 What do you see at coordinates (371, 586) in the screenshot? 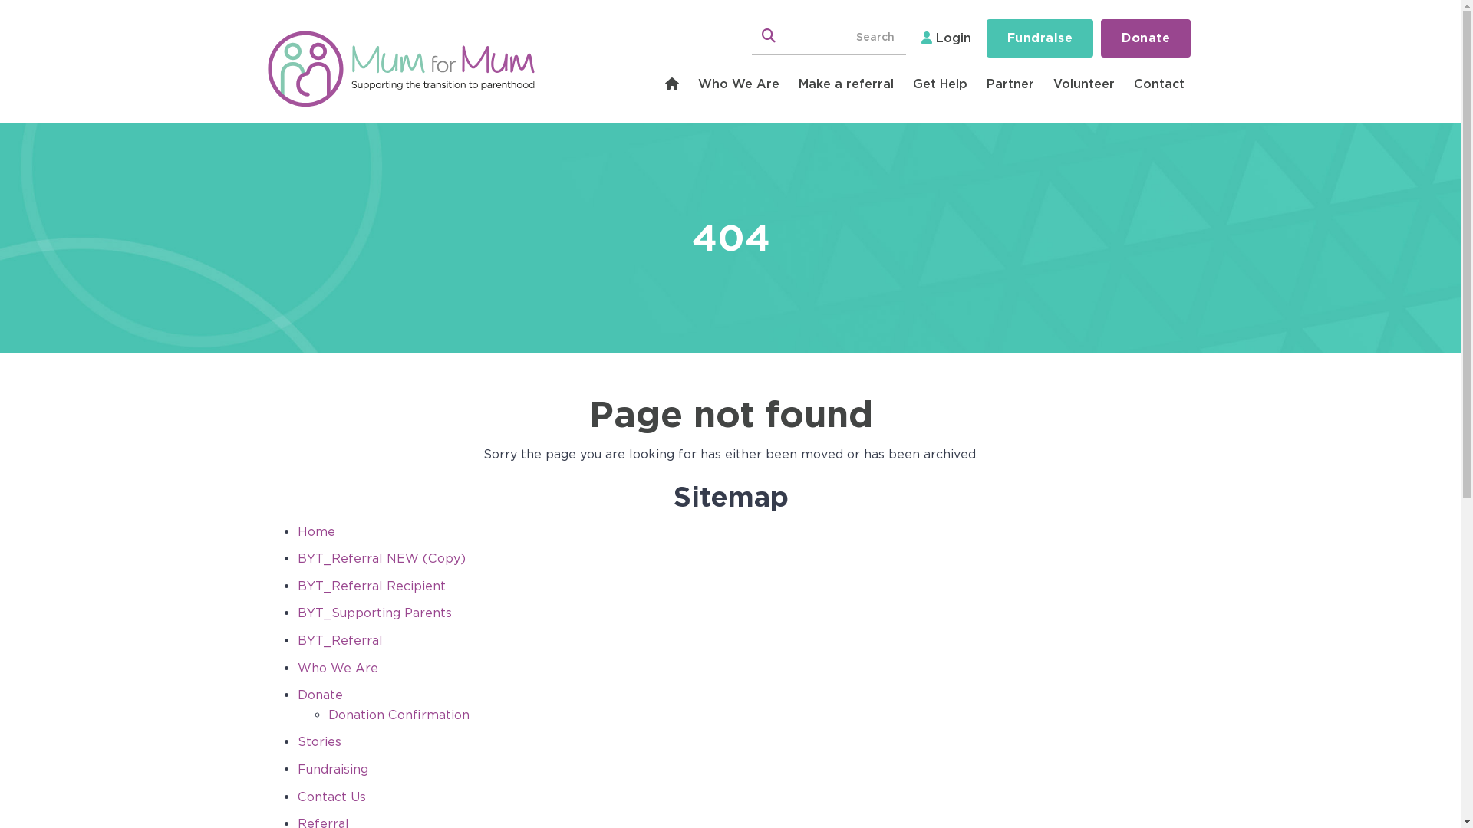
I see `BYT_Referral Recipient` at bounding box center [371, 586].